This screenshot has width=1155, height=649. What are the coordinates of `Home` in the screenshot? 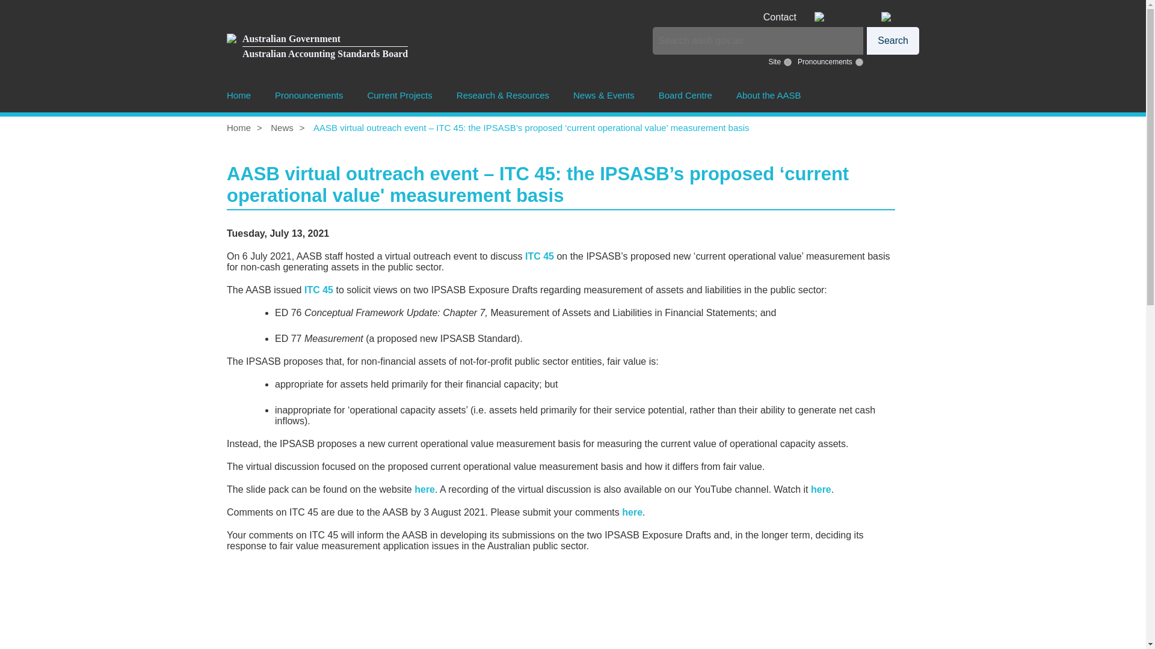 It's located at (238, 95).